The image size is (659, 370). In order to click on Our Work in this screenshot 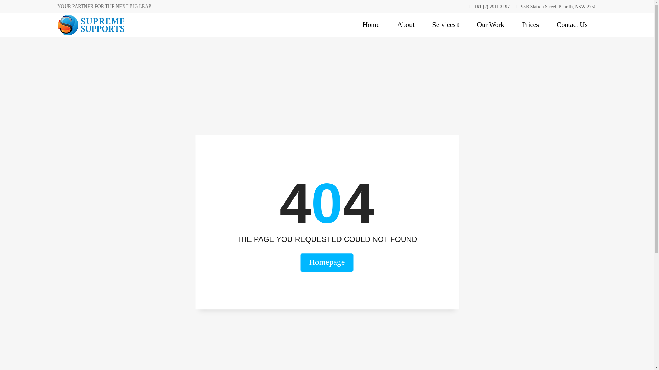, I will do `click(490, 25)`.